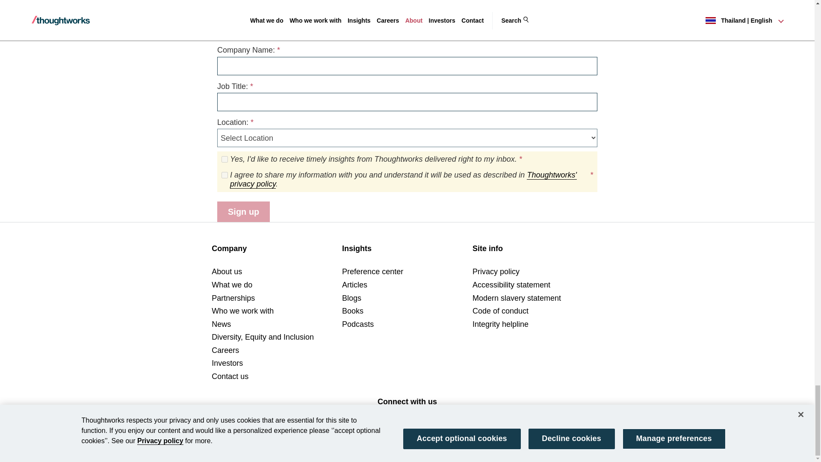 This screenshot has width=821, height=462. I want to click on yes, so click(225, 159).